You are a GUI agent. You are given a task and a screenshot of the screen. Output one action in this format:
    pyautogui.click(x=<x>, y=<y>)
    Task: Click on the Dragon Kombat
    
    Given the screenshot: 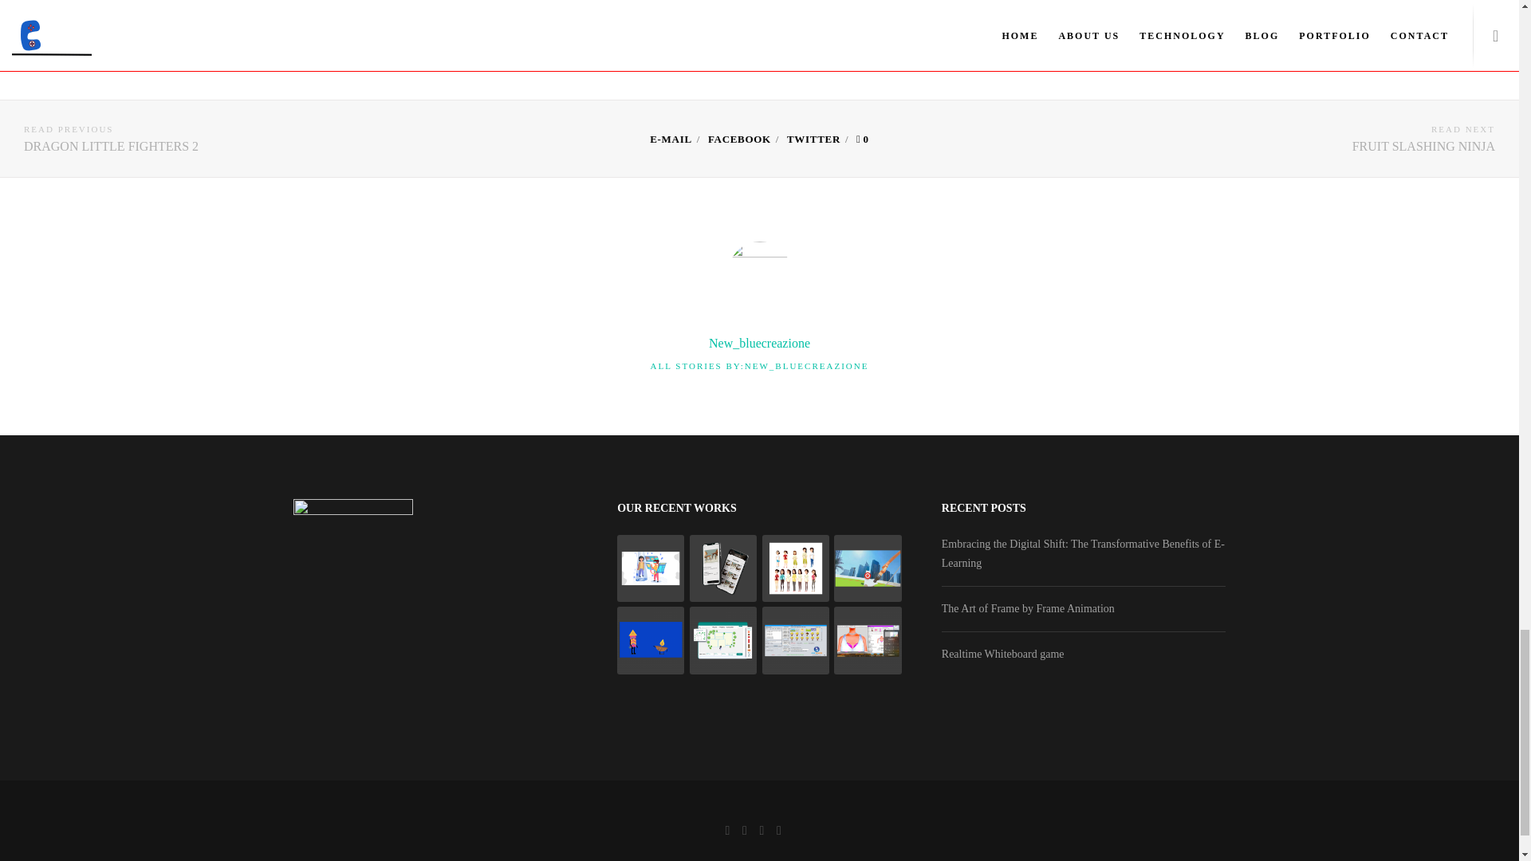 What is the action you would take?
    pyautogui.click(x=670, y=139)
    